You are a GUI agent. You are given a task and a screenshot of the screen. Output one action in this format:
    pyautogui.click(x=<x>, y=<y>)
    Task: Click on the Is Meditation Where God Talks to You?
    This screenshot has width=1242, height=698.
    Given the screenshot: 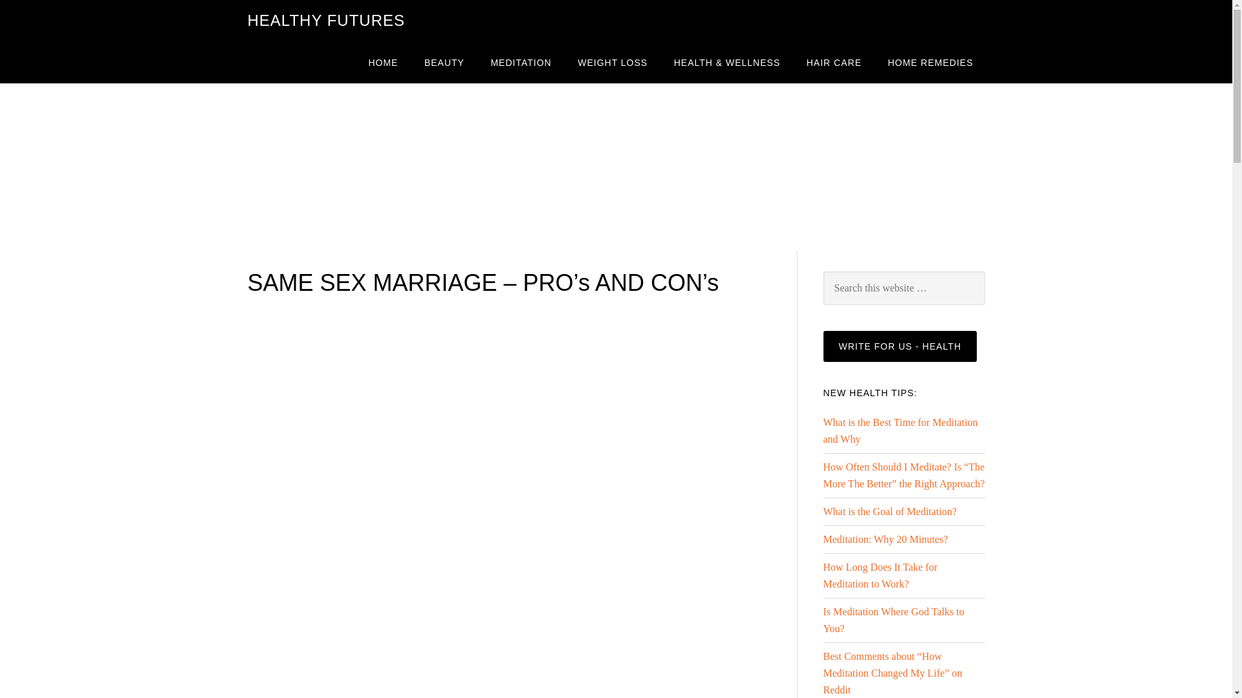 What is the action you would take?
    pyautogui.click(x=893, y=620)
    